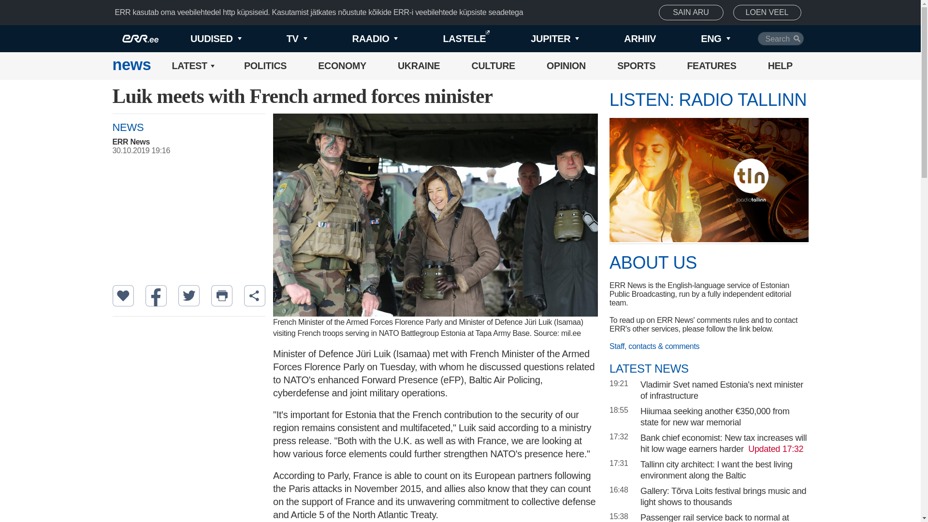  What do you see at coordinates (691, 13) in the screenshot?
I see `SAIN ARU` at bounding box center [691, 13].